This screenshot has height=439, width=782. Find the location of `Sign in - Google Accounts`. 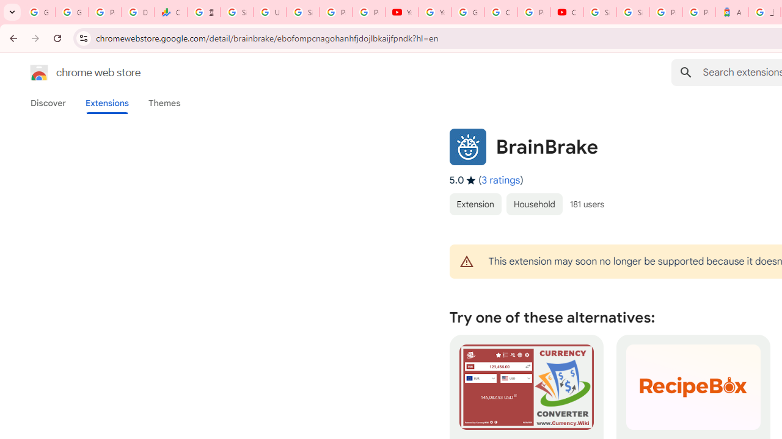

Sign in - Google Accounts is located at coordinates (633, 12).